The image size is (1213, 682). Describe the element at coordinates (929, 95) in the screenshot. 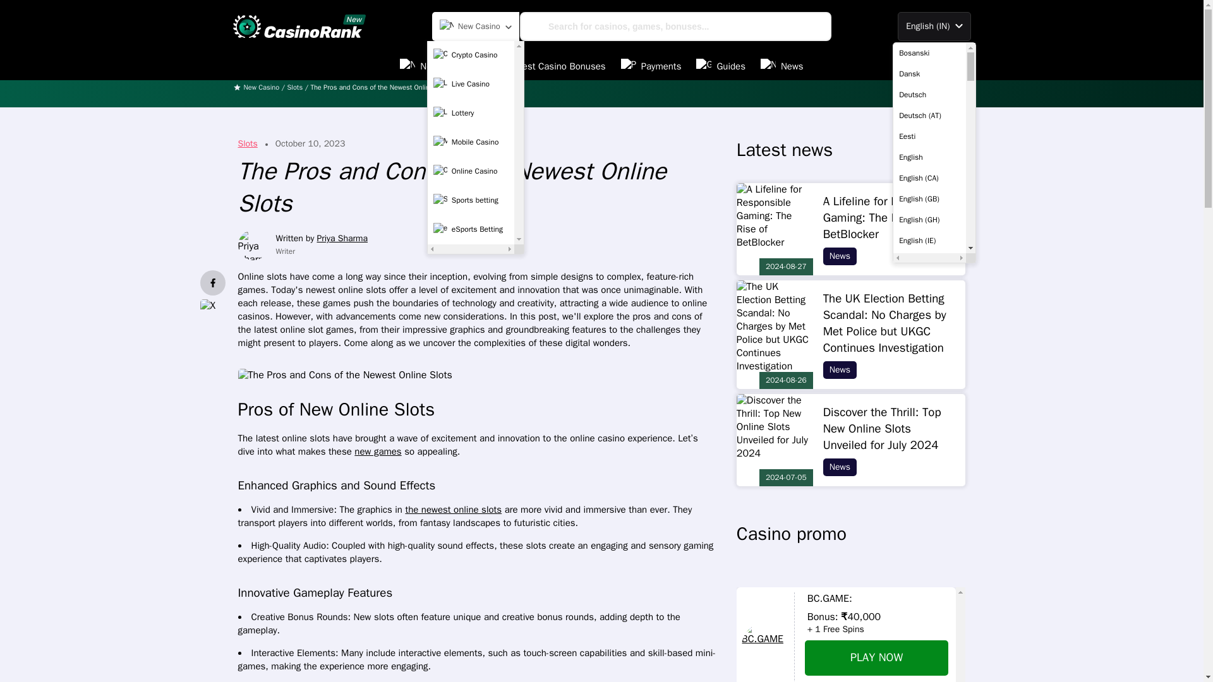

I see `Deutsch` at that location.